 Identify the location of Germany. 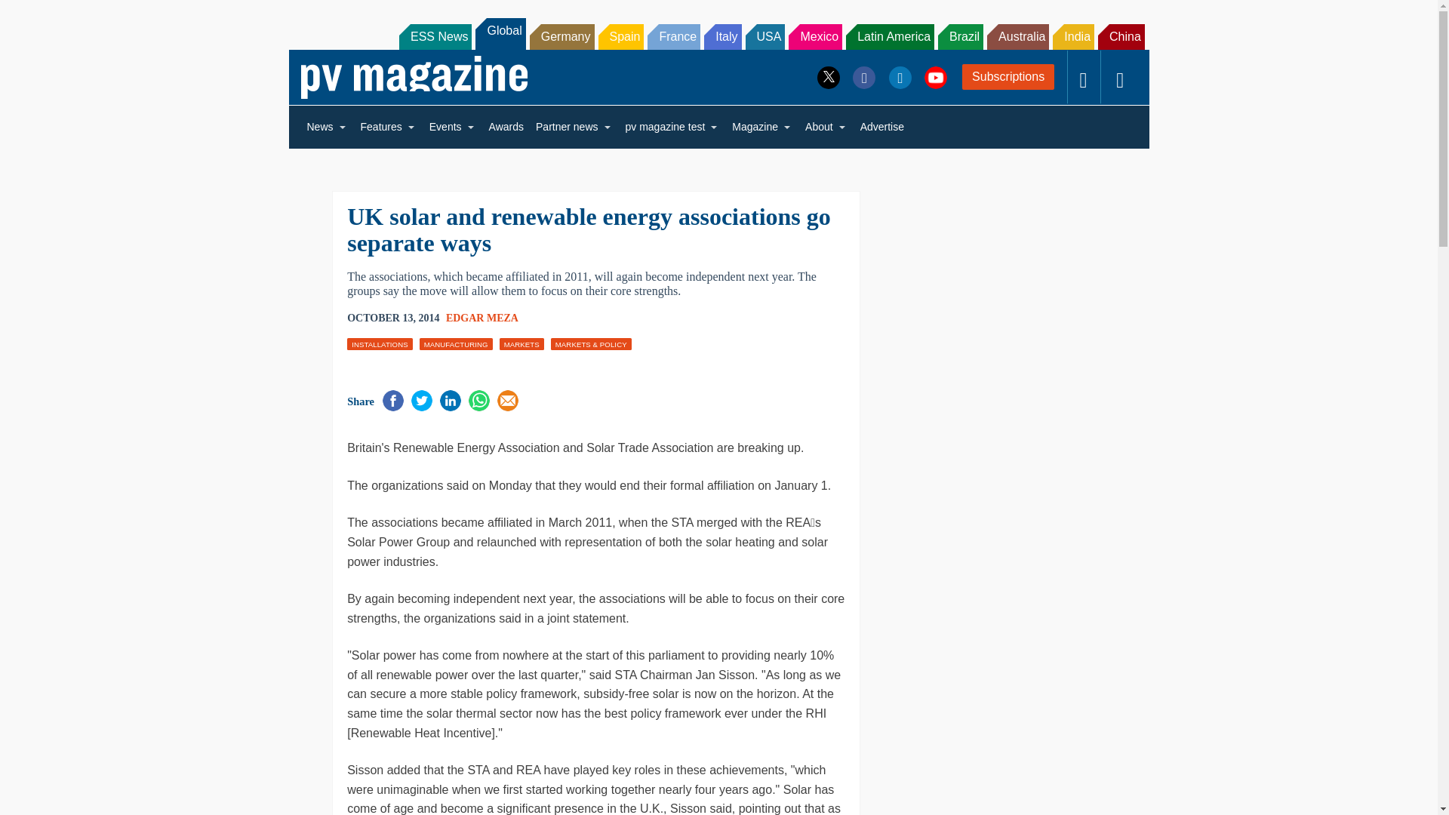
(561, 36).